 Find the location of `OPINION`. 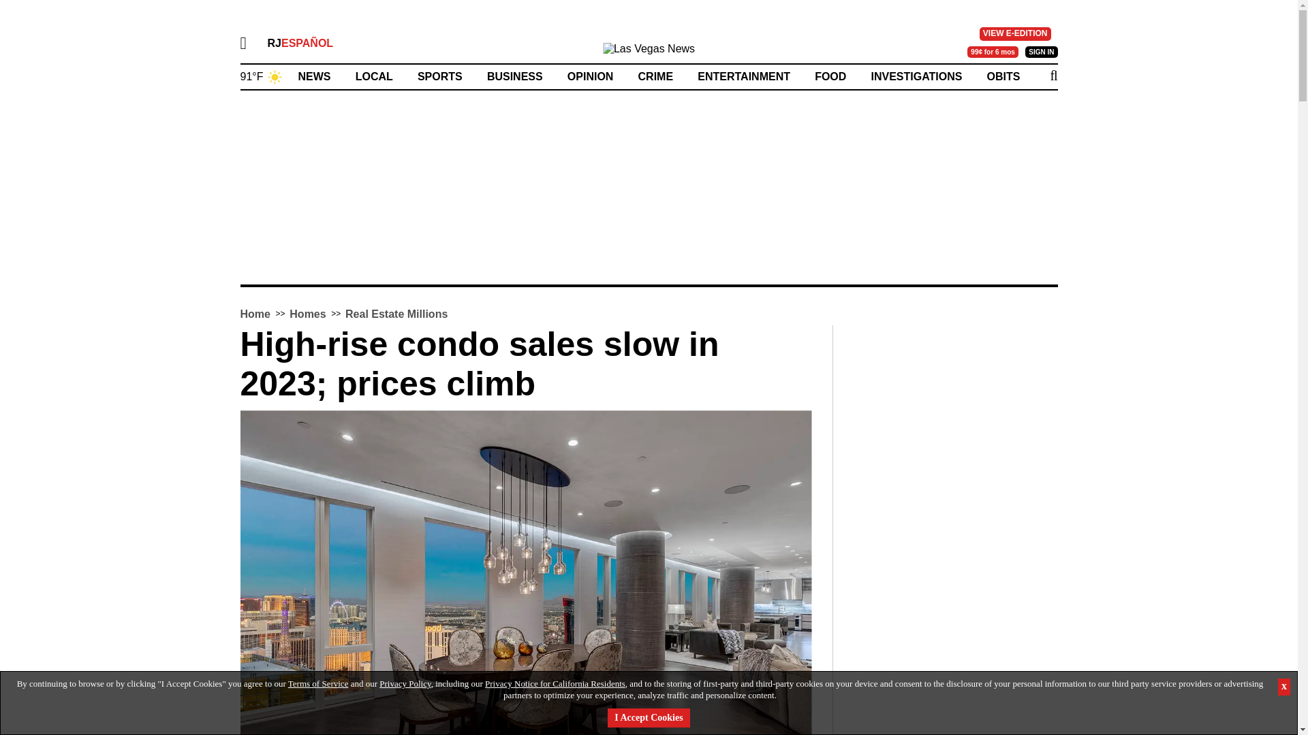

OPINION is located at coordinates (590, 76).